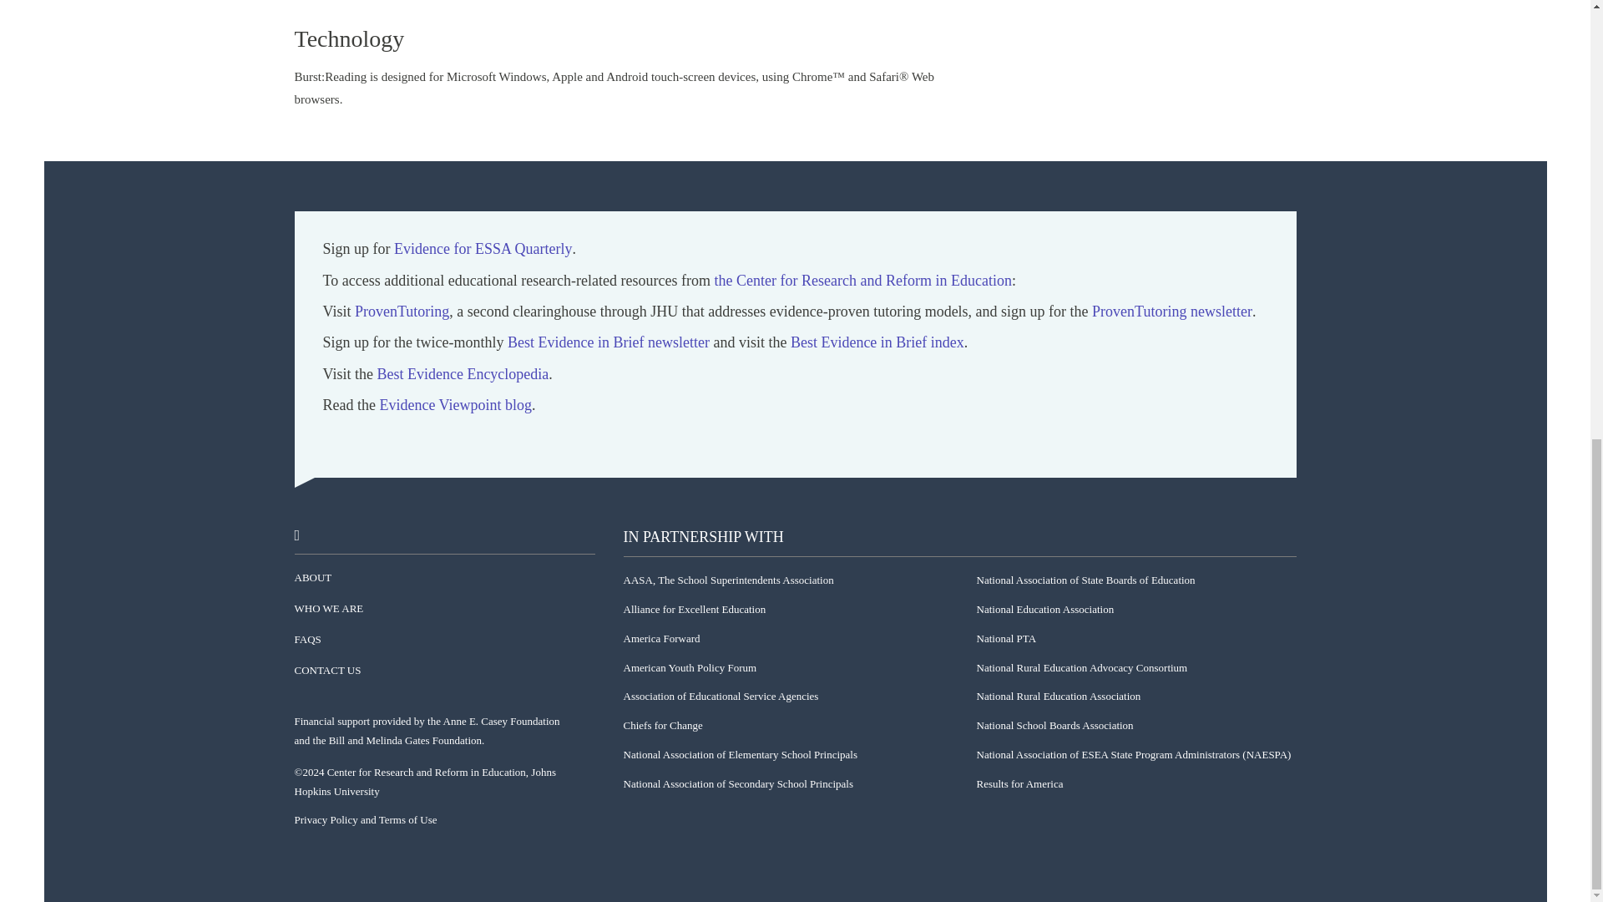 The image size is (1603, 902). What do you see at coordinates (401, 311) in the screenshot?
I see `ProvenTutoring` at bounding box center [401, 311].